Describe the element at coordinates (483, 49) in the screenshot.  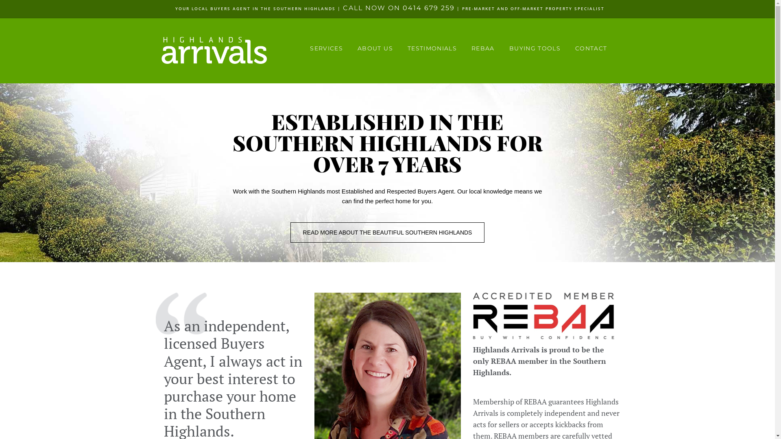
I see `REBAA` at that location.